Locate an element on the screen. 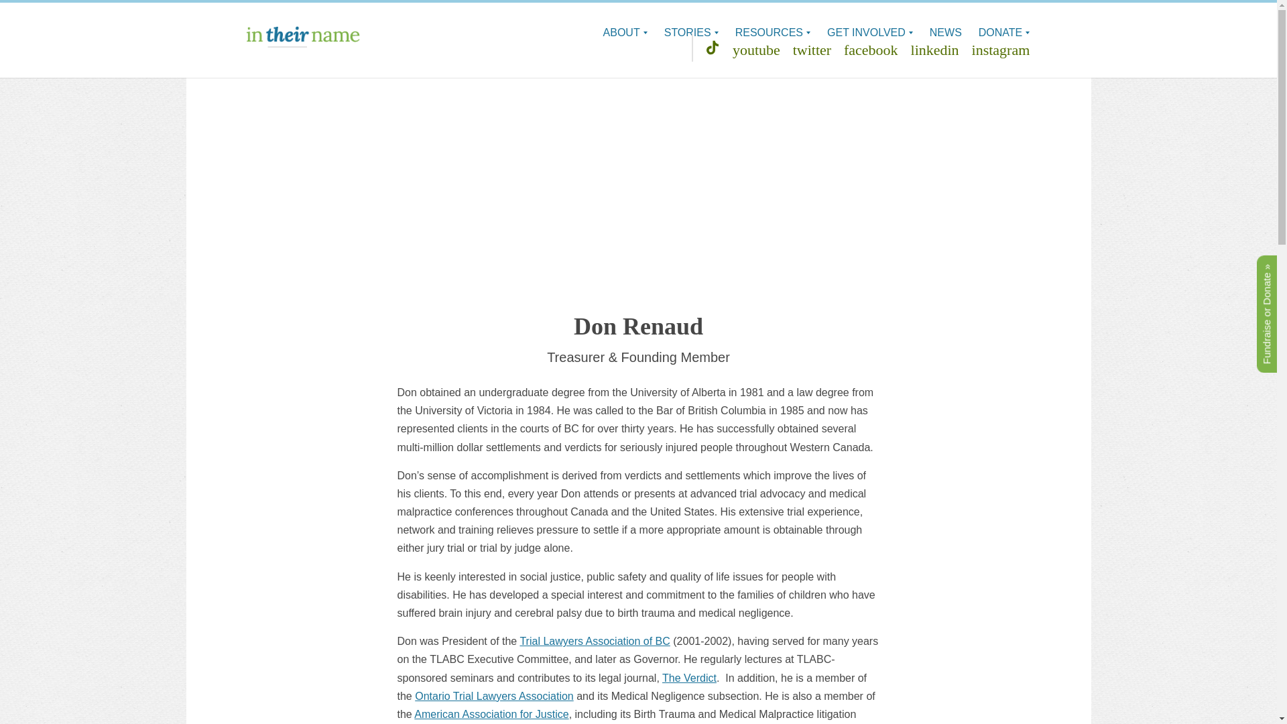 This screenshot has width=1287, height=724. tiktok is located at coordinates (712, 48).